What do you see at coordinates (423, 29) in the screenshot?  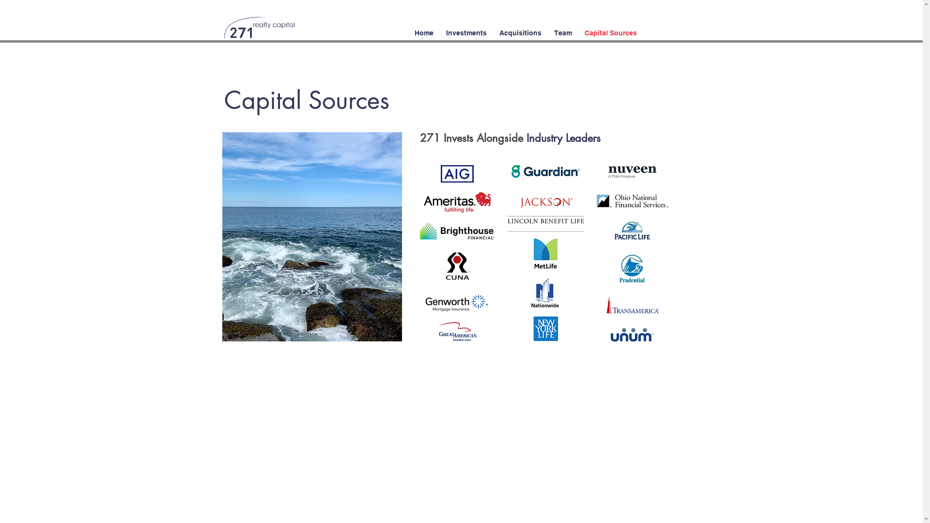 I see `Home` at bounding box center [423, 29].